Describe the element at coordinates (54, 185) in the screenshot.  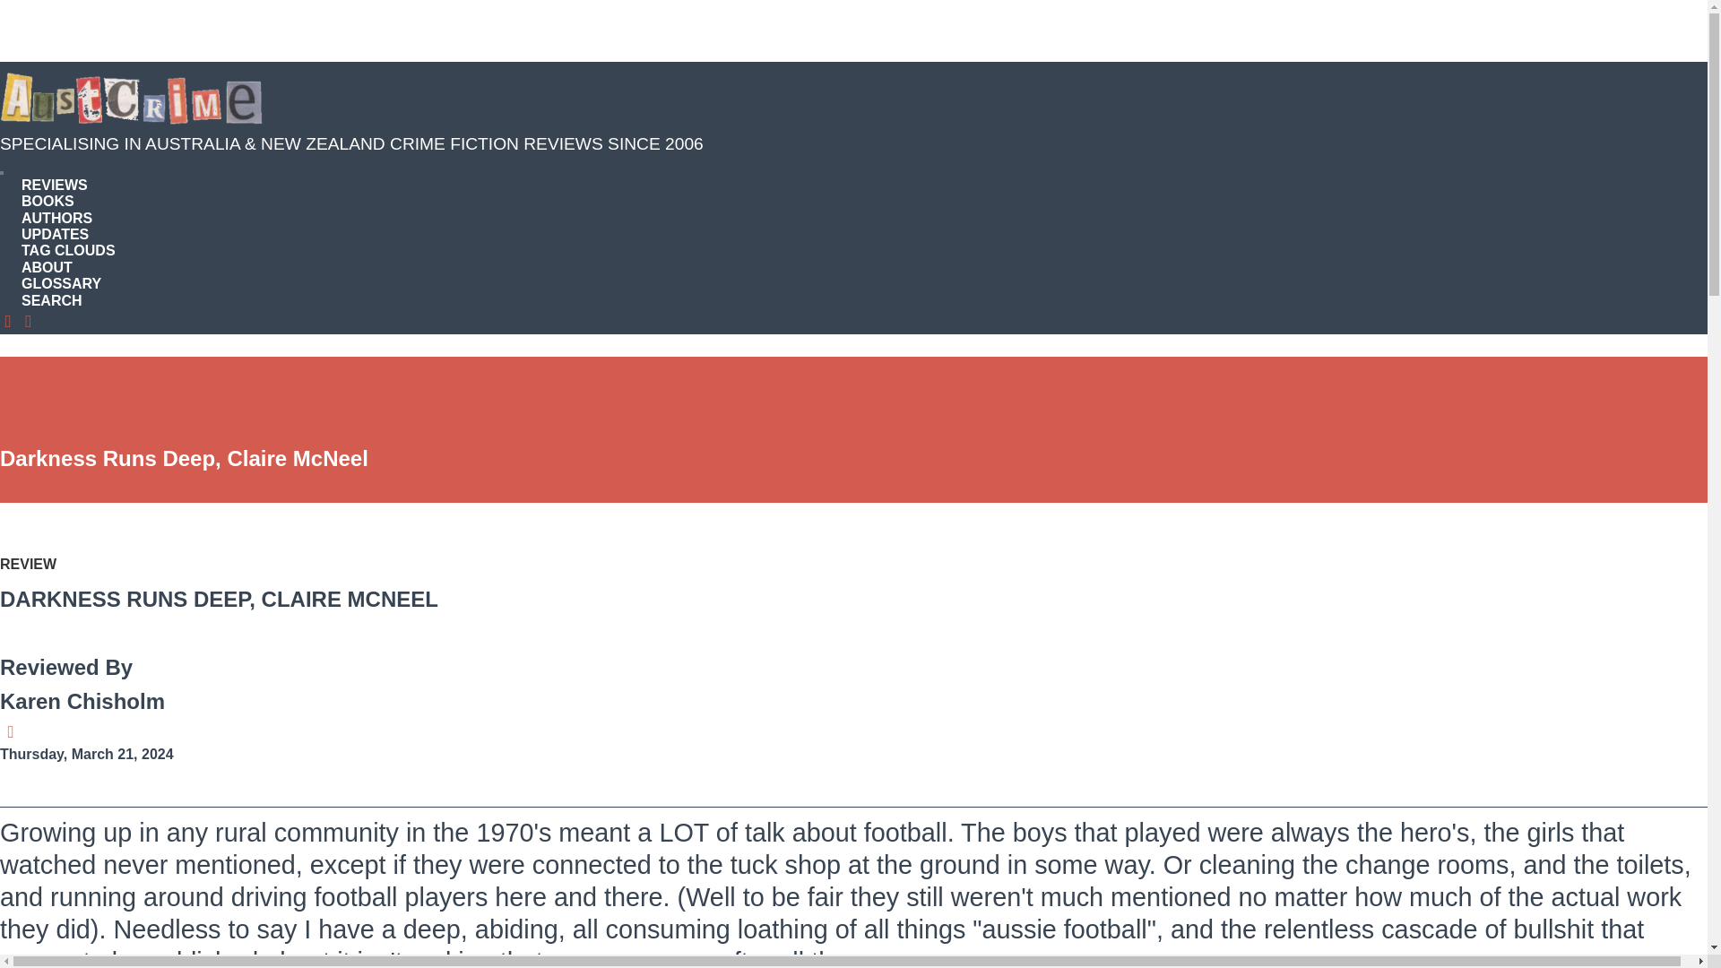
I see `REVIEWS` at that location.